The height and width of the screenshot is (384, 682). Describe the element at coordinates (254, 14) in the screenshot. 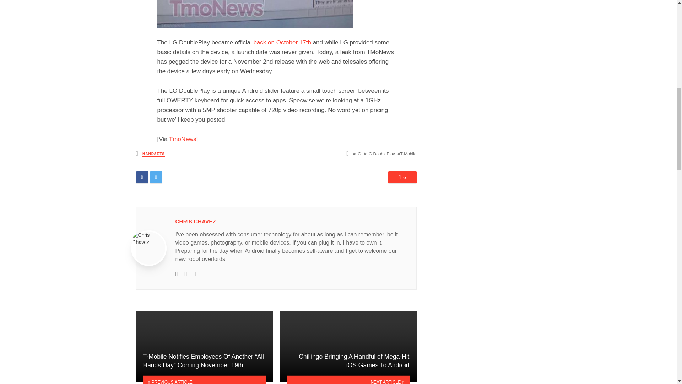

I see `LGDoublePlaynov2` at that location.